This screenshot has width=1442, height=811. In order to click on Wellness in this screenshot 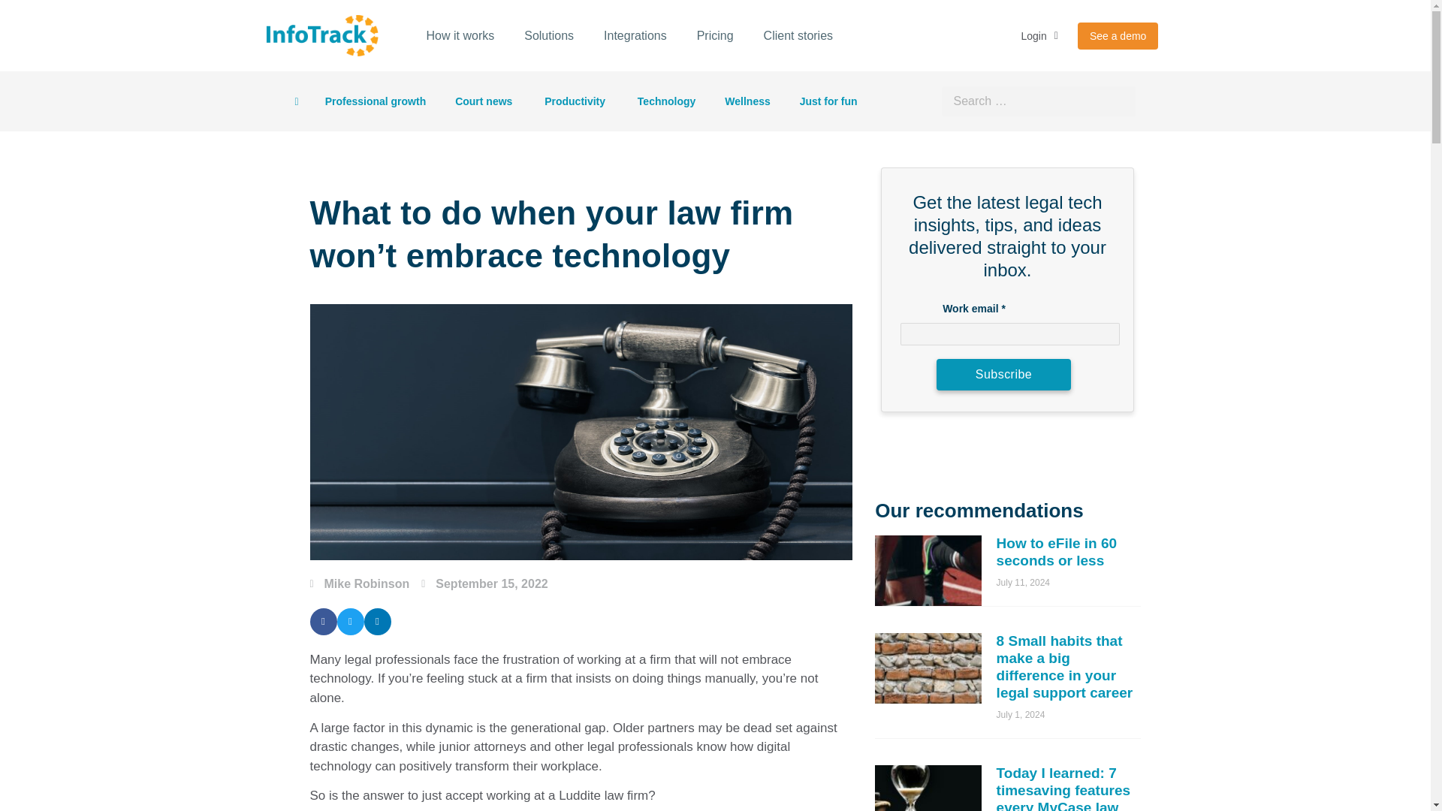, I will do `click(747, 101)`.